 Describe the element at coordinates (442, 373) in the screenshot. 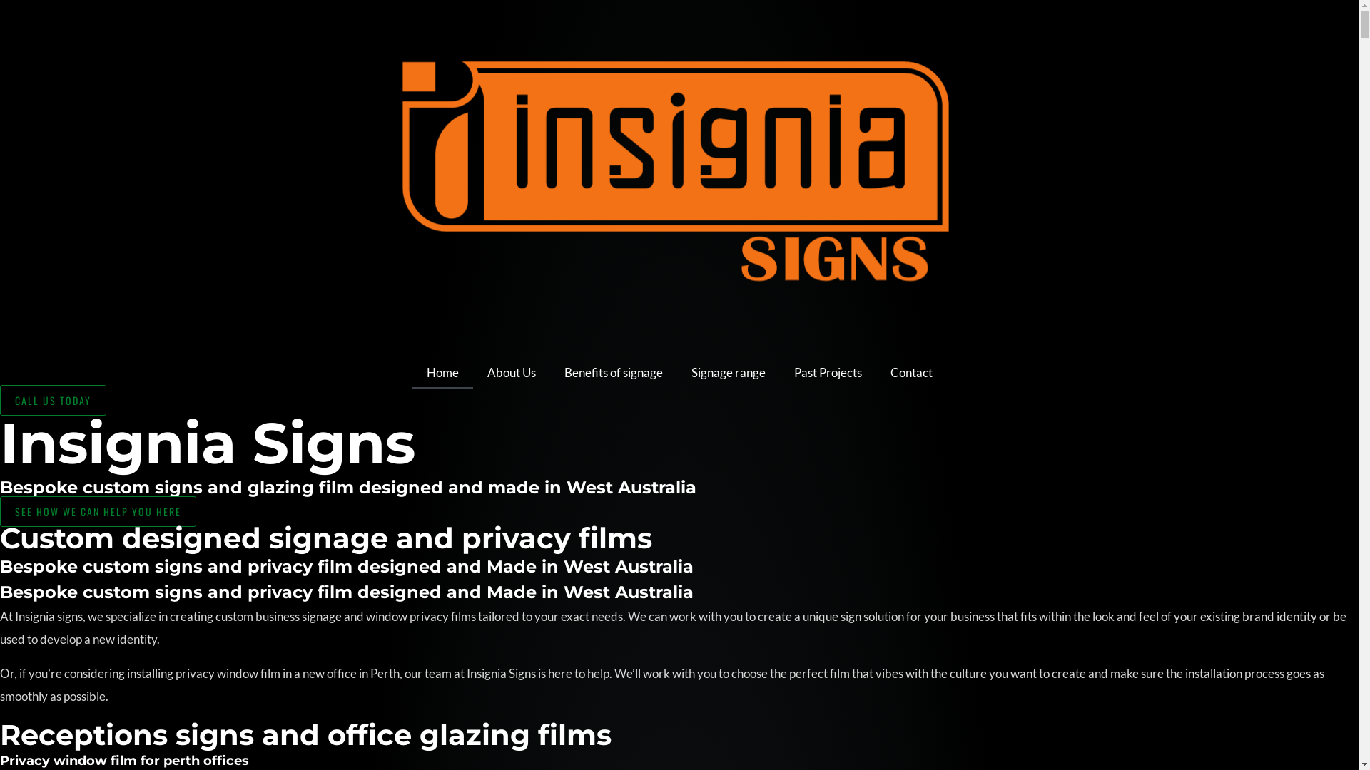

I see `Home` at that location.